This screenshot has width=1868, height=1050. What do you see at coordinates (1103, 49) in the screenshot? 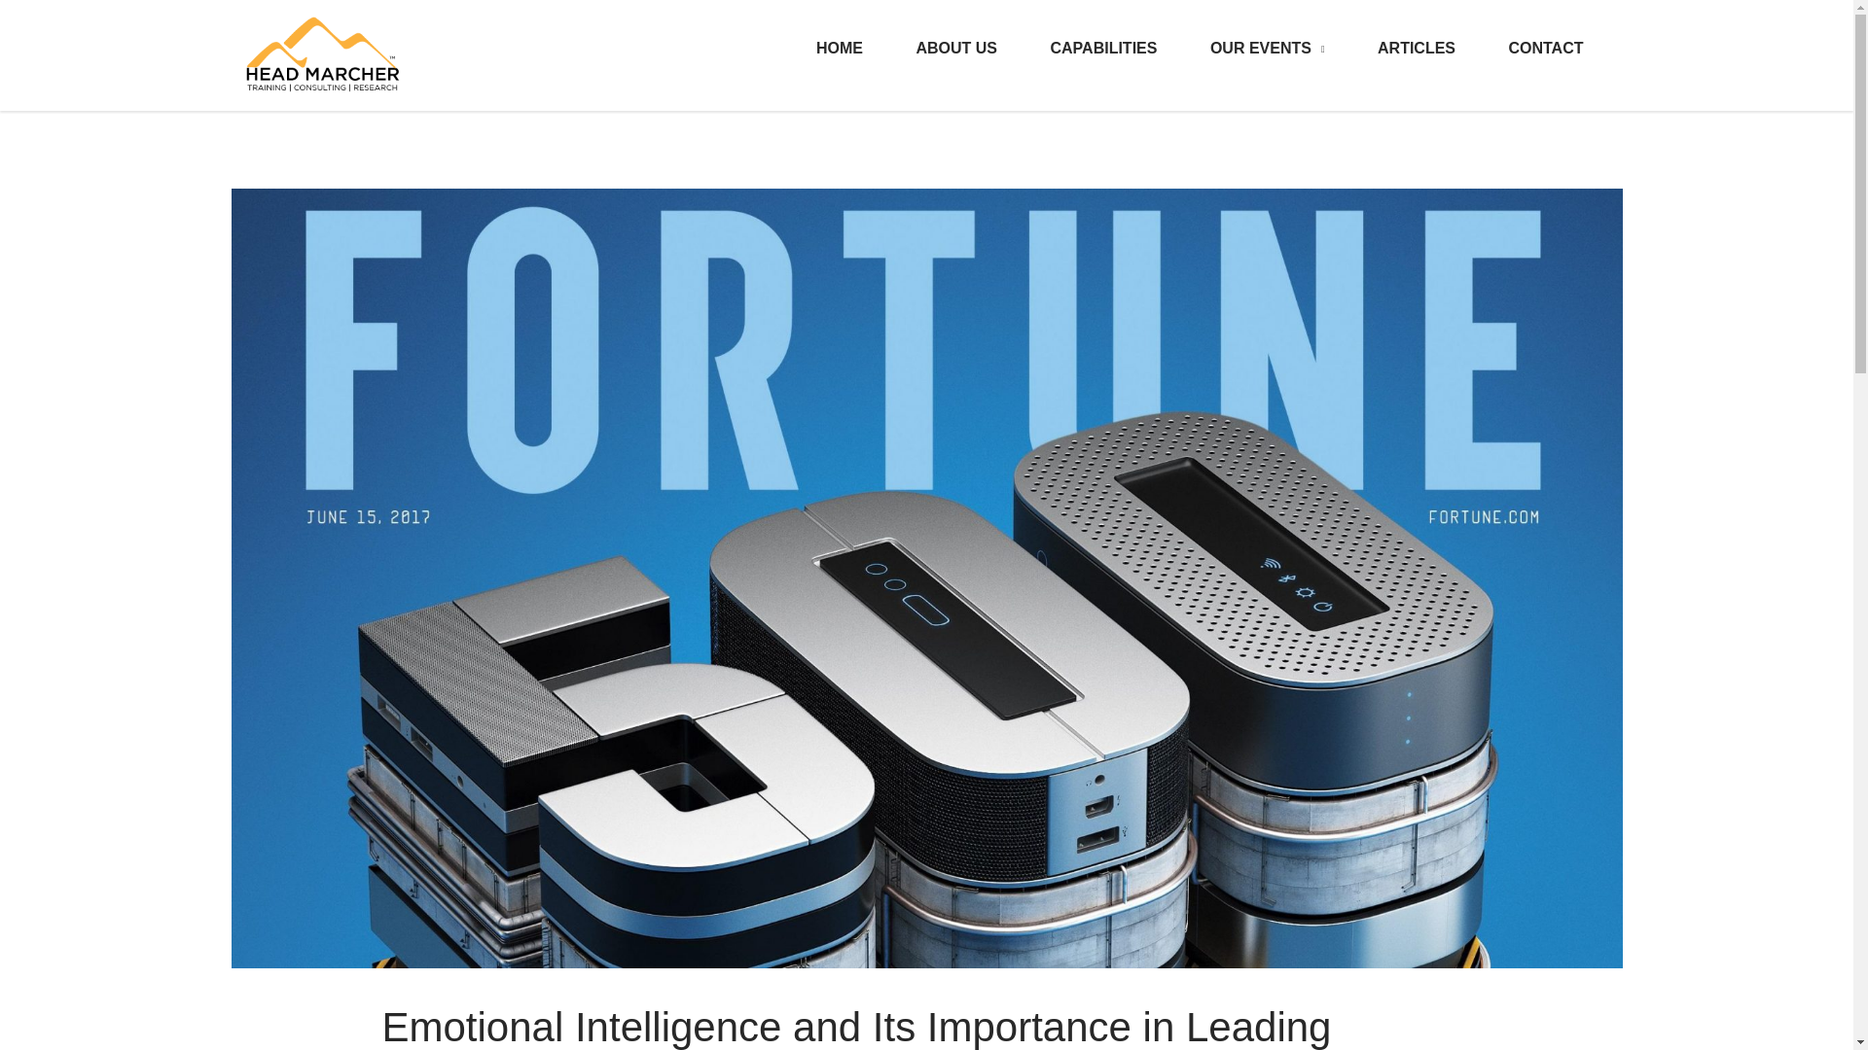
I see `CAPABILITIES` at bounding box center [1103, 49].